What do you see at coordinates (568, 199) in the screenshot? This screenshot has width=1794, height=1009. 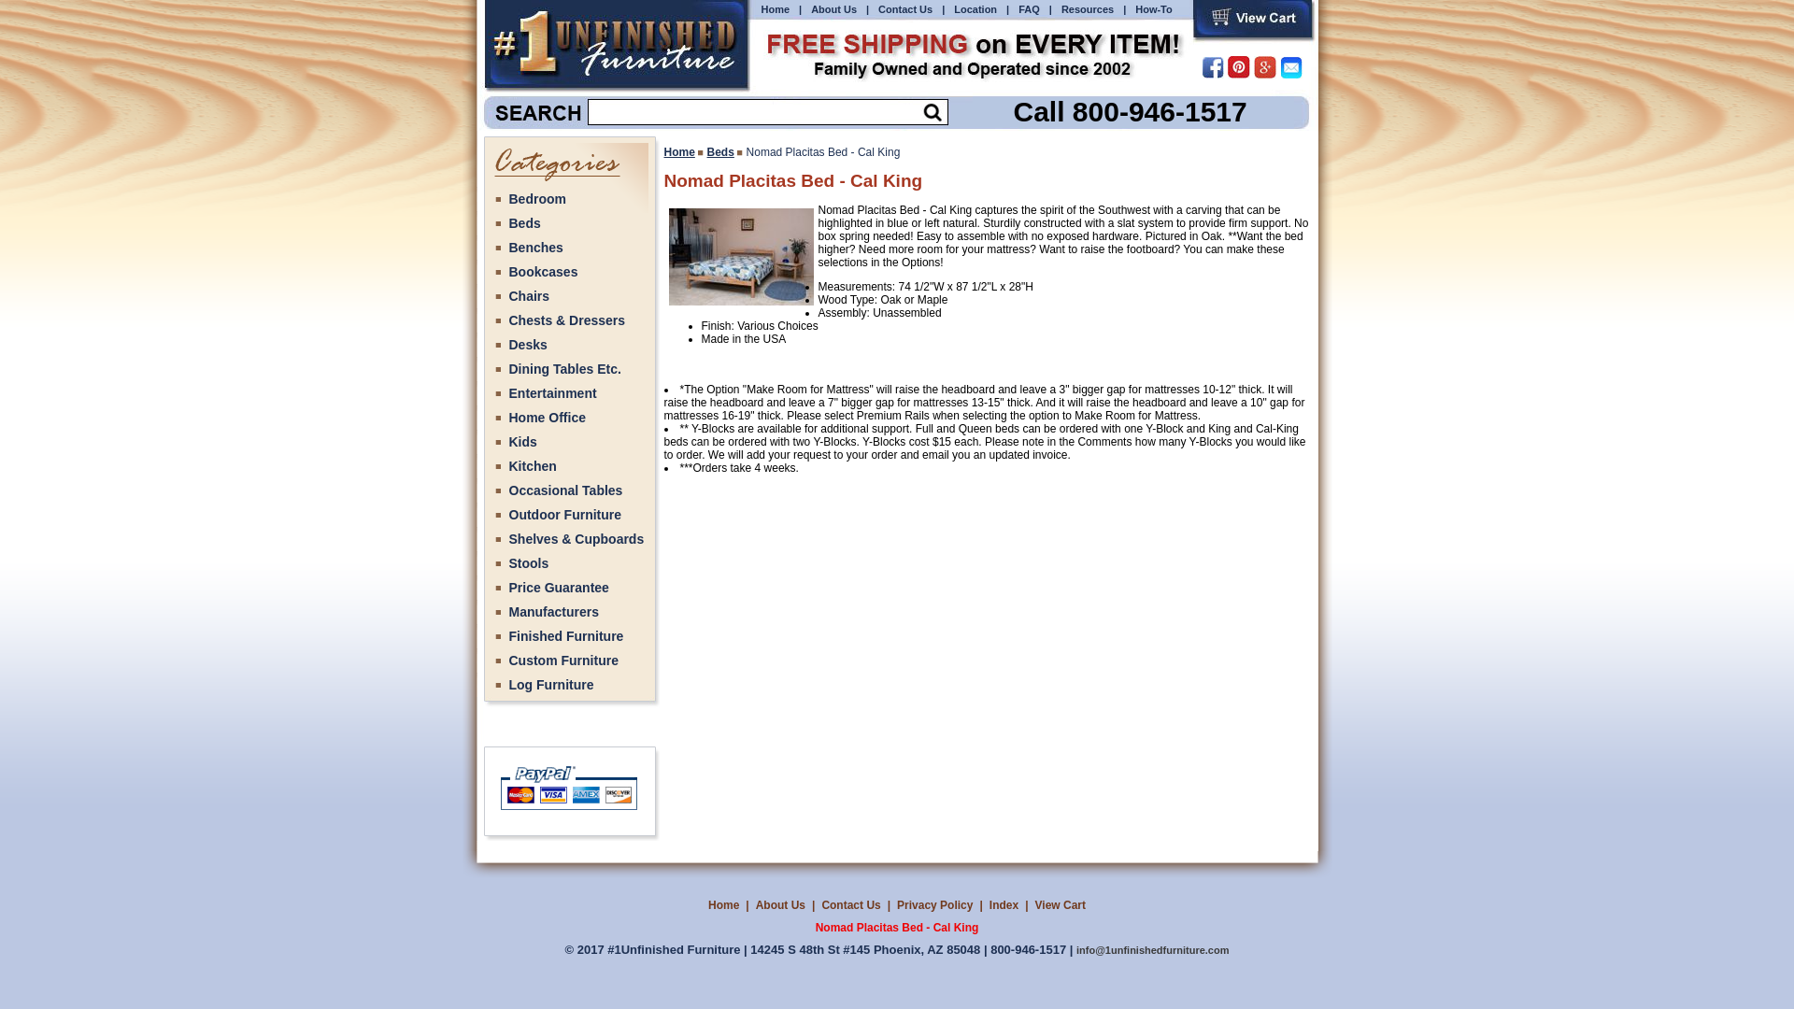 I see `Bedroom` at bounding box center [568, 199].